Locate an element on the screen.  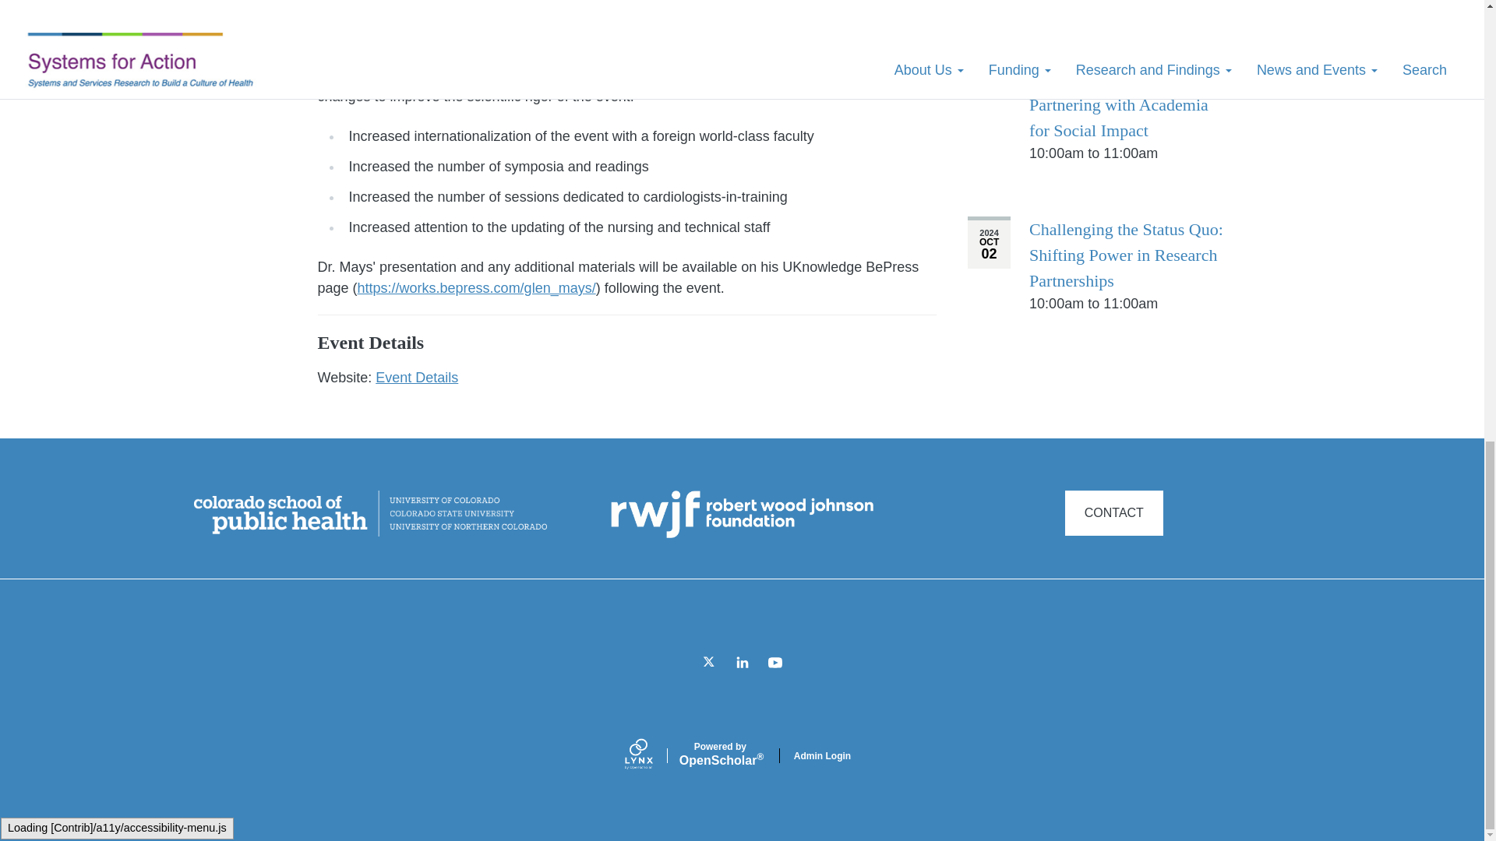
YouTube is located at coordinates (775, 662).